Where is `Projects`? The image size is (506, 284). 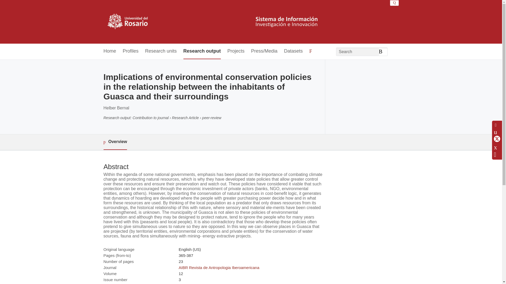
Projects is located at coordinates (236, 51).